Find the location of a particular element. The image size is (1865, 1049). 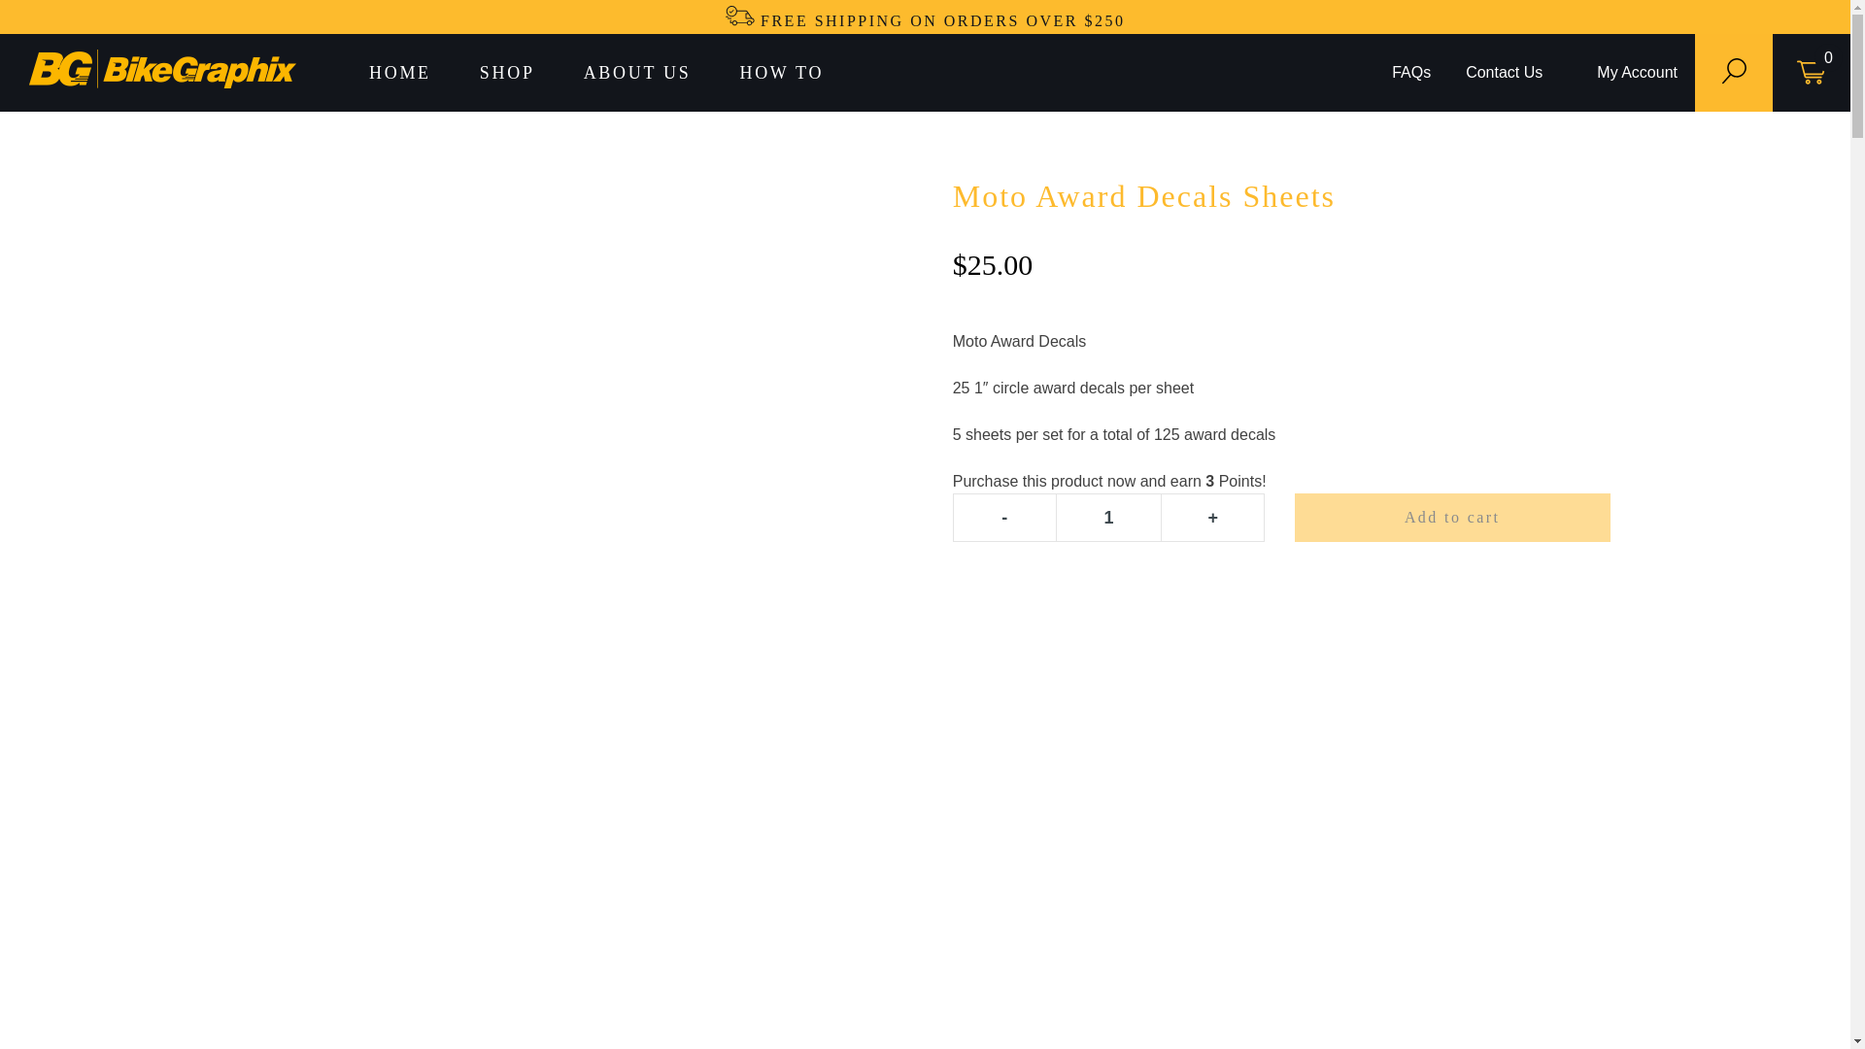

1 is located at coordinates (1108, 517).